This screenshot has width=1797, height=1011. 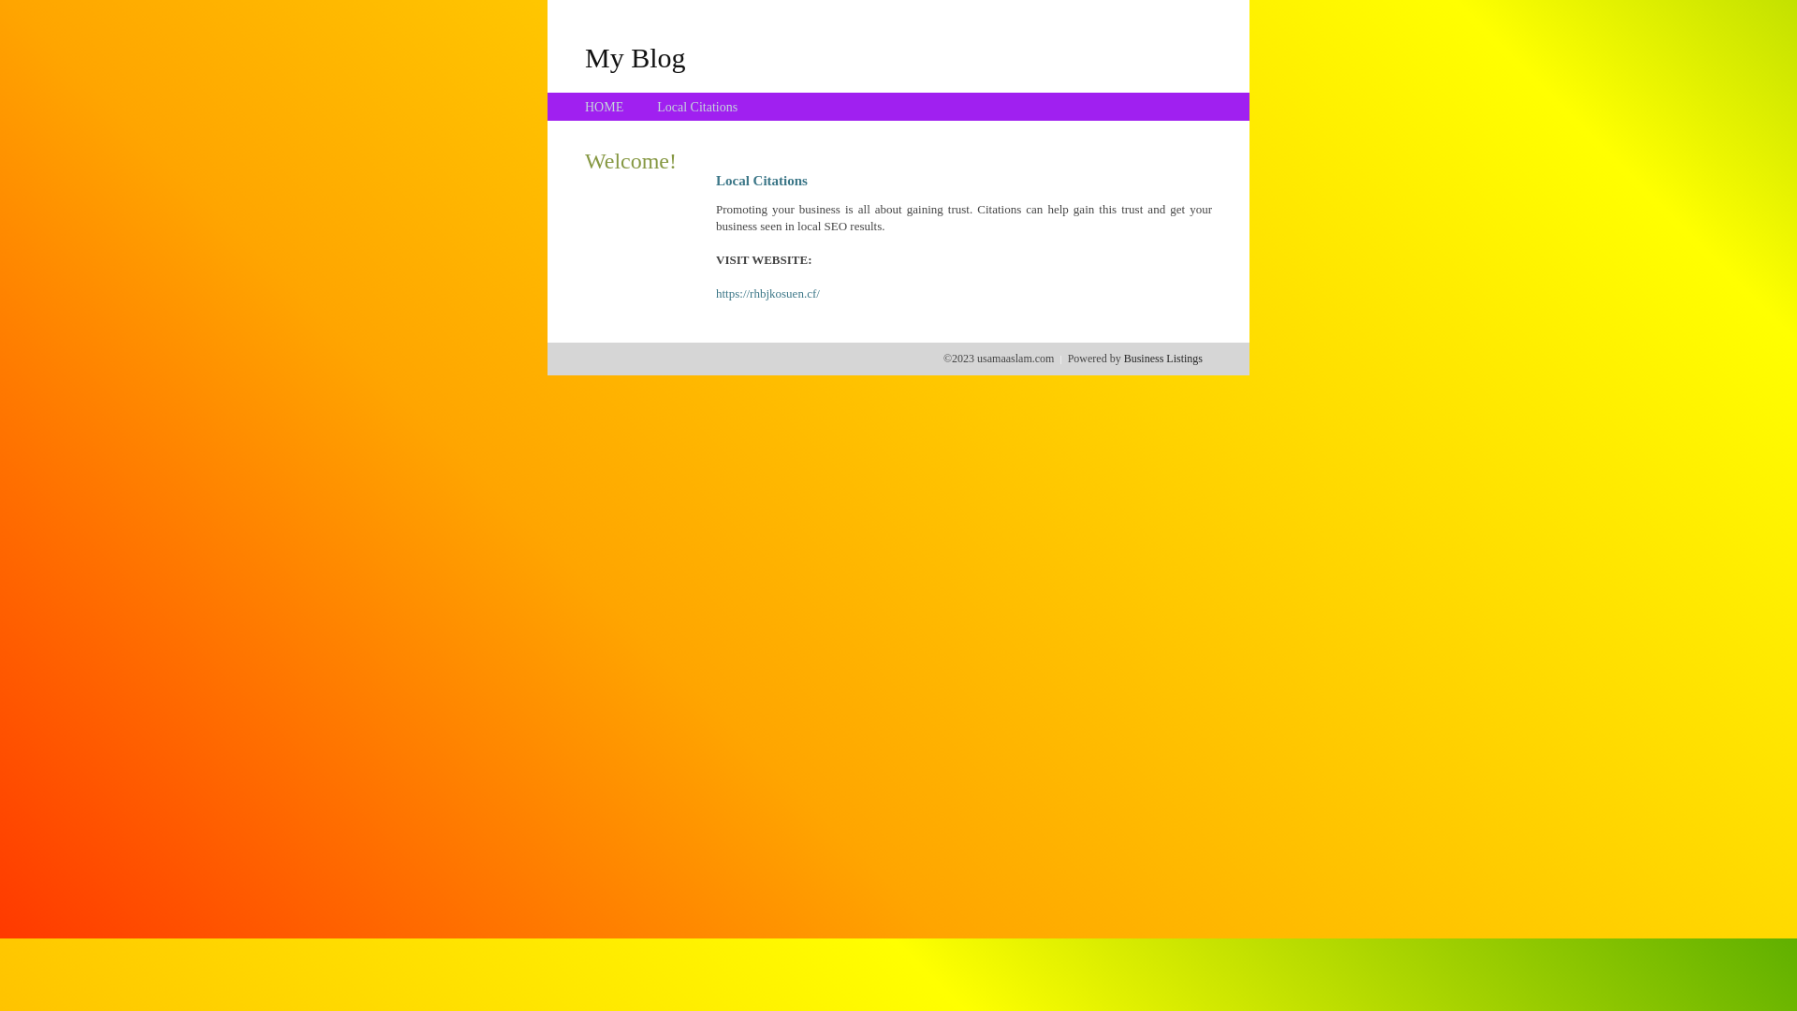 I want to click on Business Listings, so click(x=1163, y=359).